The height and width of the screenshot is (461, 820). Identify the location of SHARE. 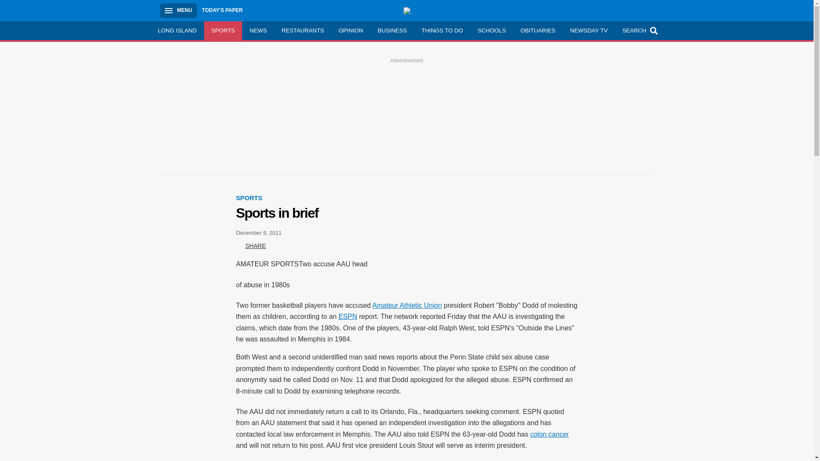
(251, 246).